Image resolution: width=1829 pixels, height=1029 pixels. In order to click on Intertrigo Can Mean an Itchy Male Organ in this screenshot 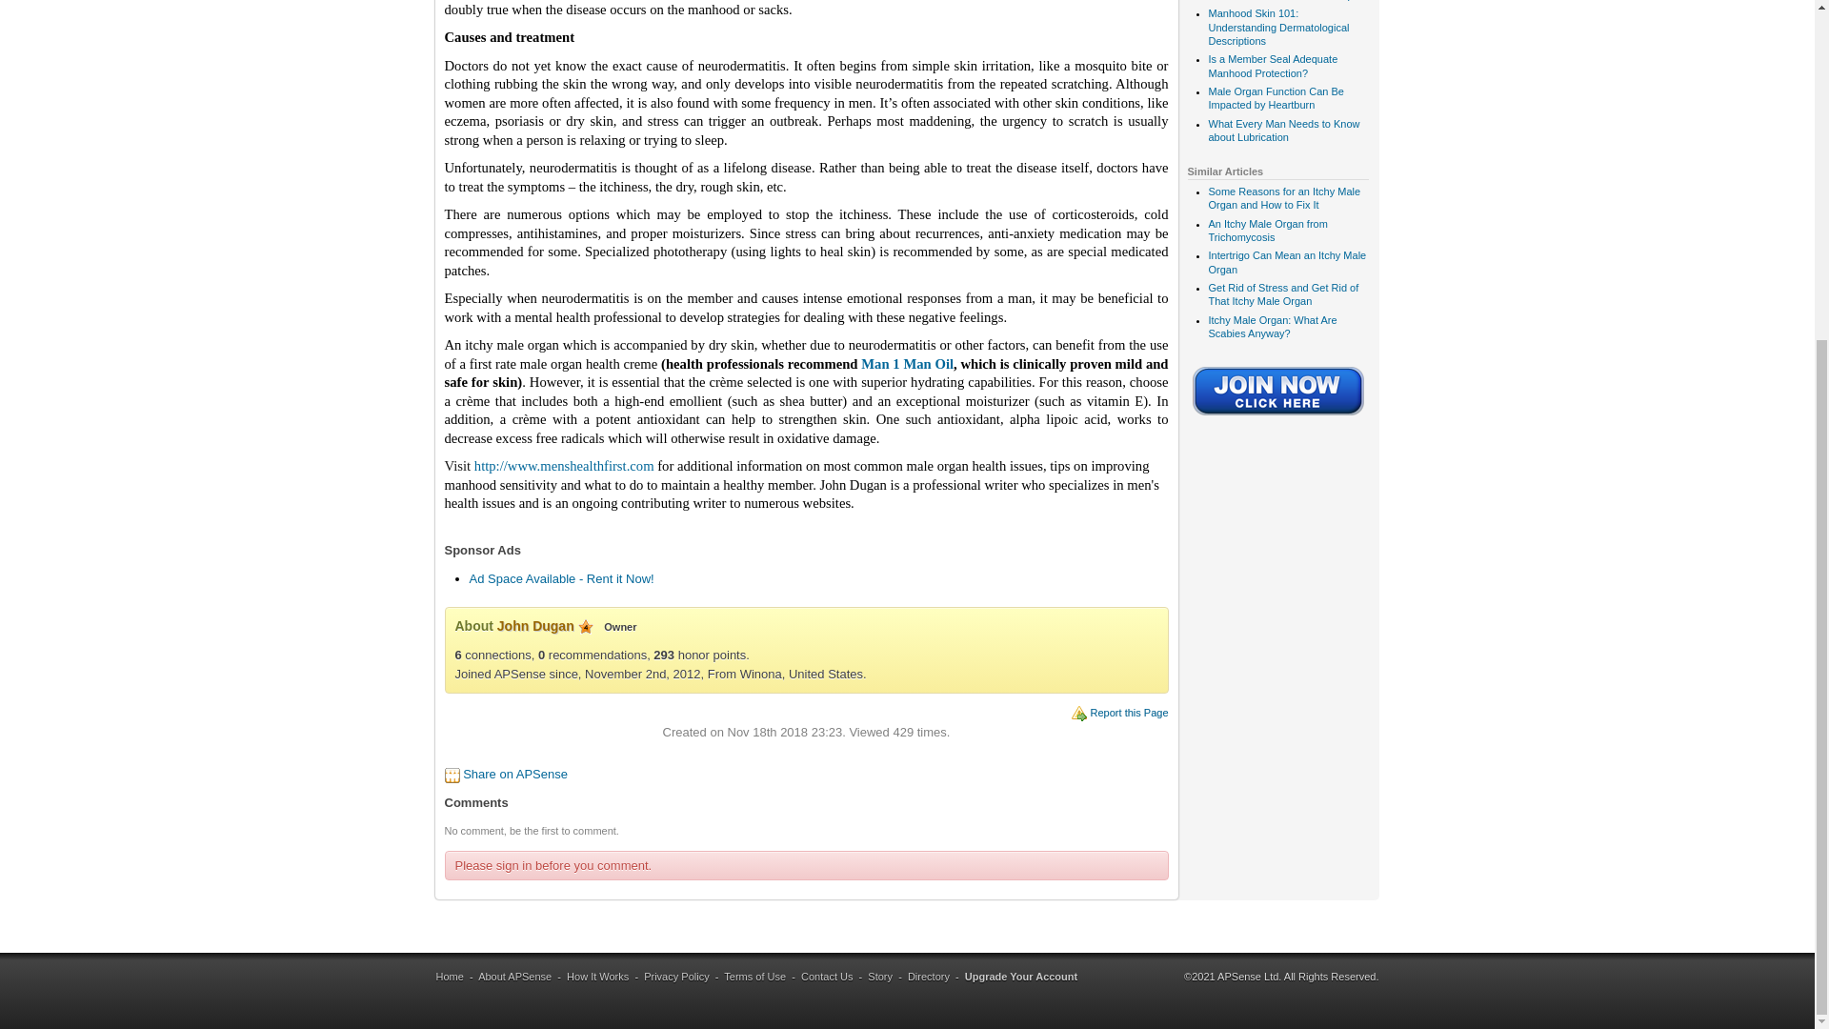, I will do `click(1286, 262)`.